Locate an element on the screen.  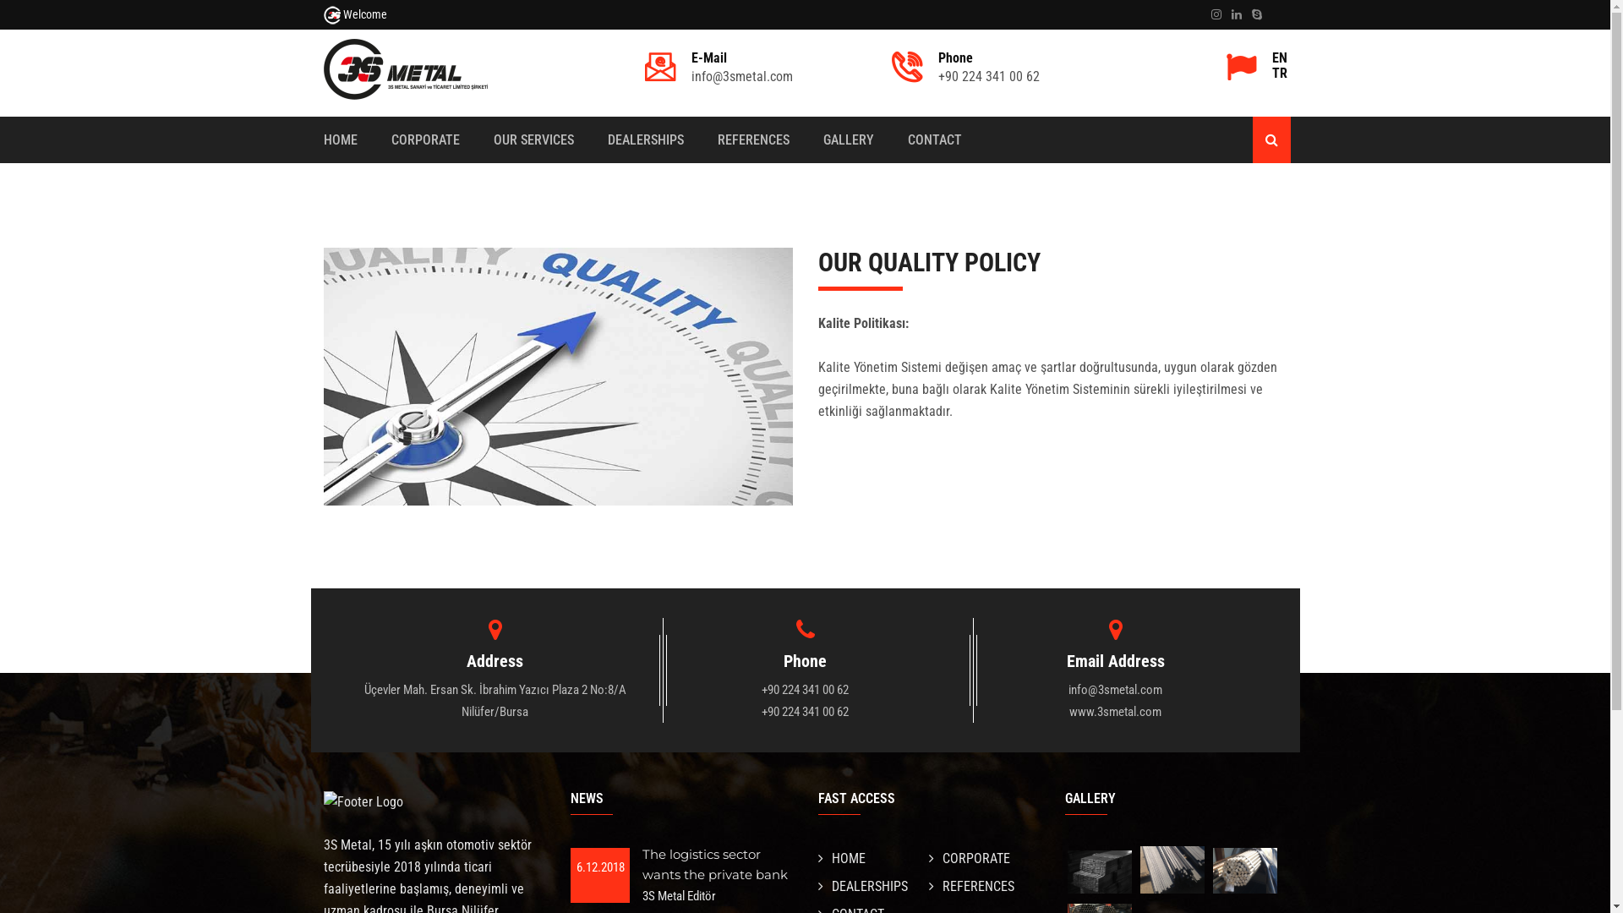
DEALERSHIPS is located at coordinates (863, 886).